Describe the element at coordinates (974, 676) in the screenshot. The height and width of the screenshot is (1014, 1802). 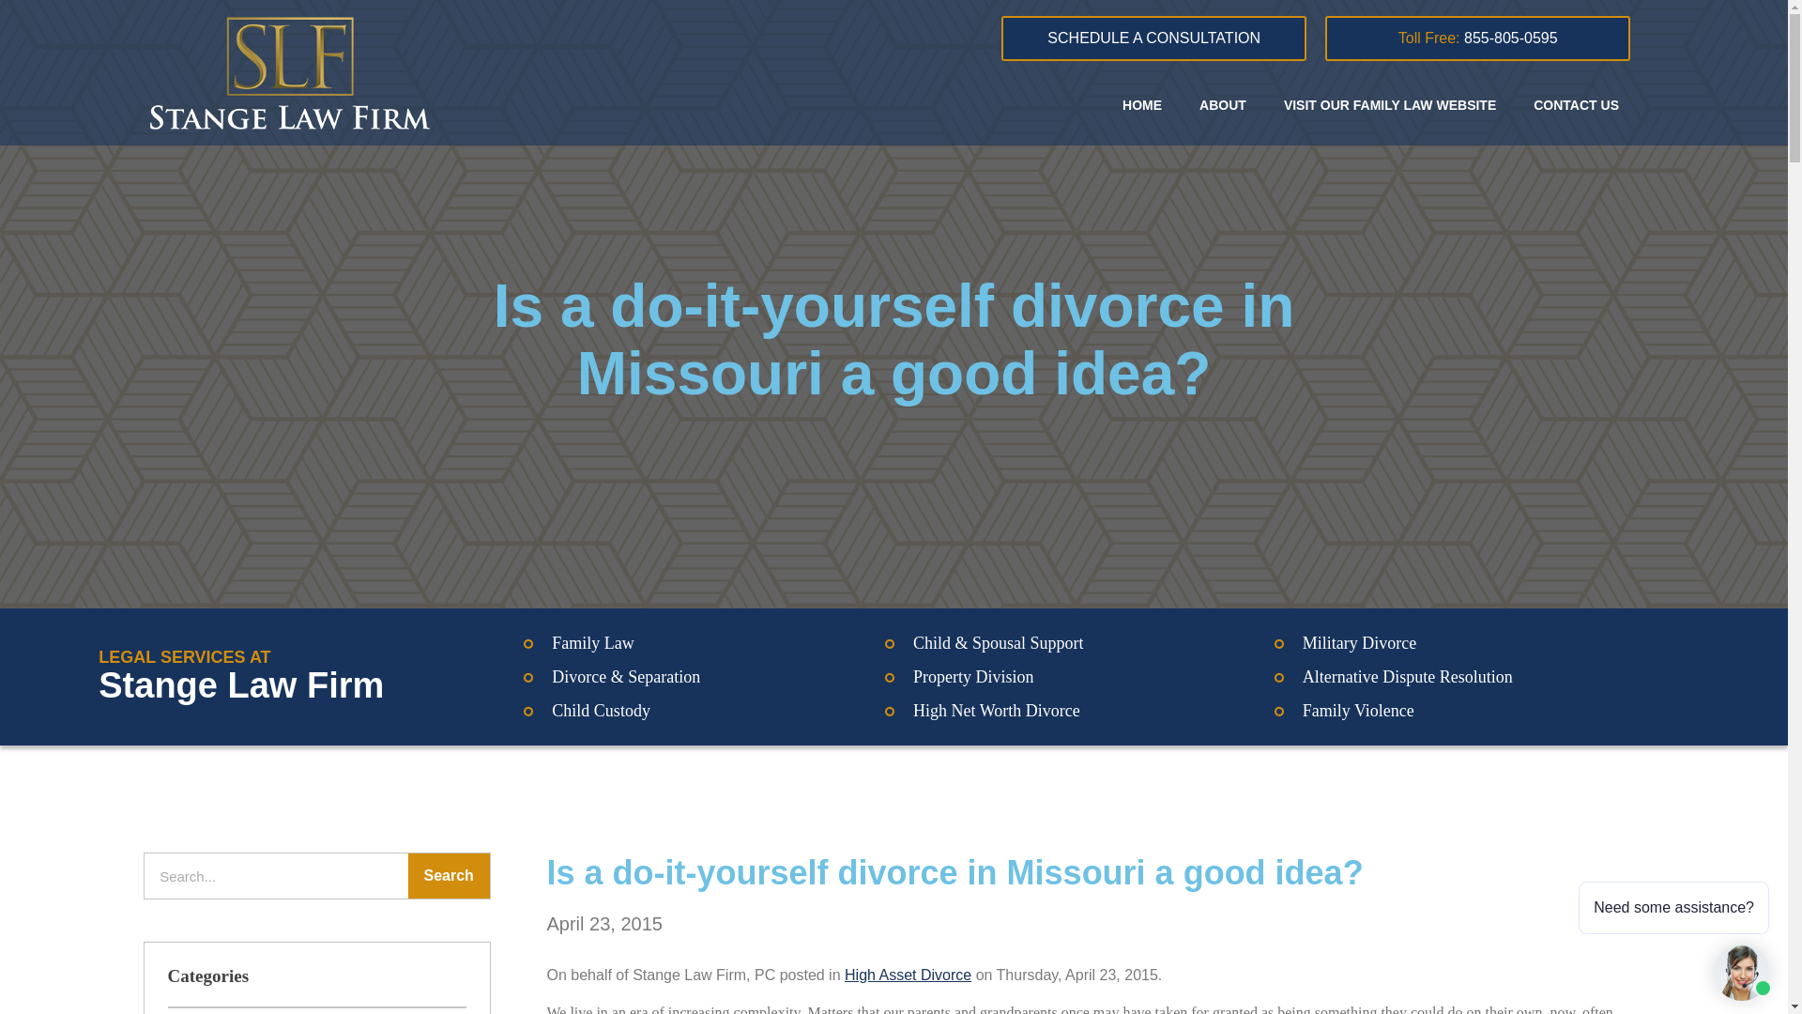
I see `Property Division` at that location.